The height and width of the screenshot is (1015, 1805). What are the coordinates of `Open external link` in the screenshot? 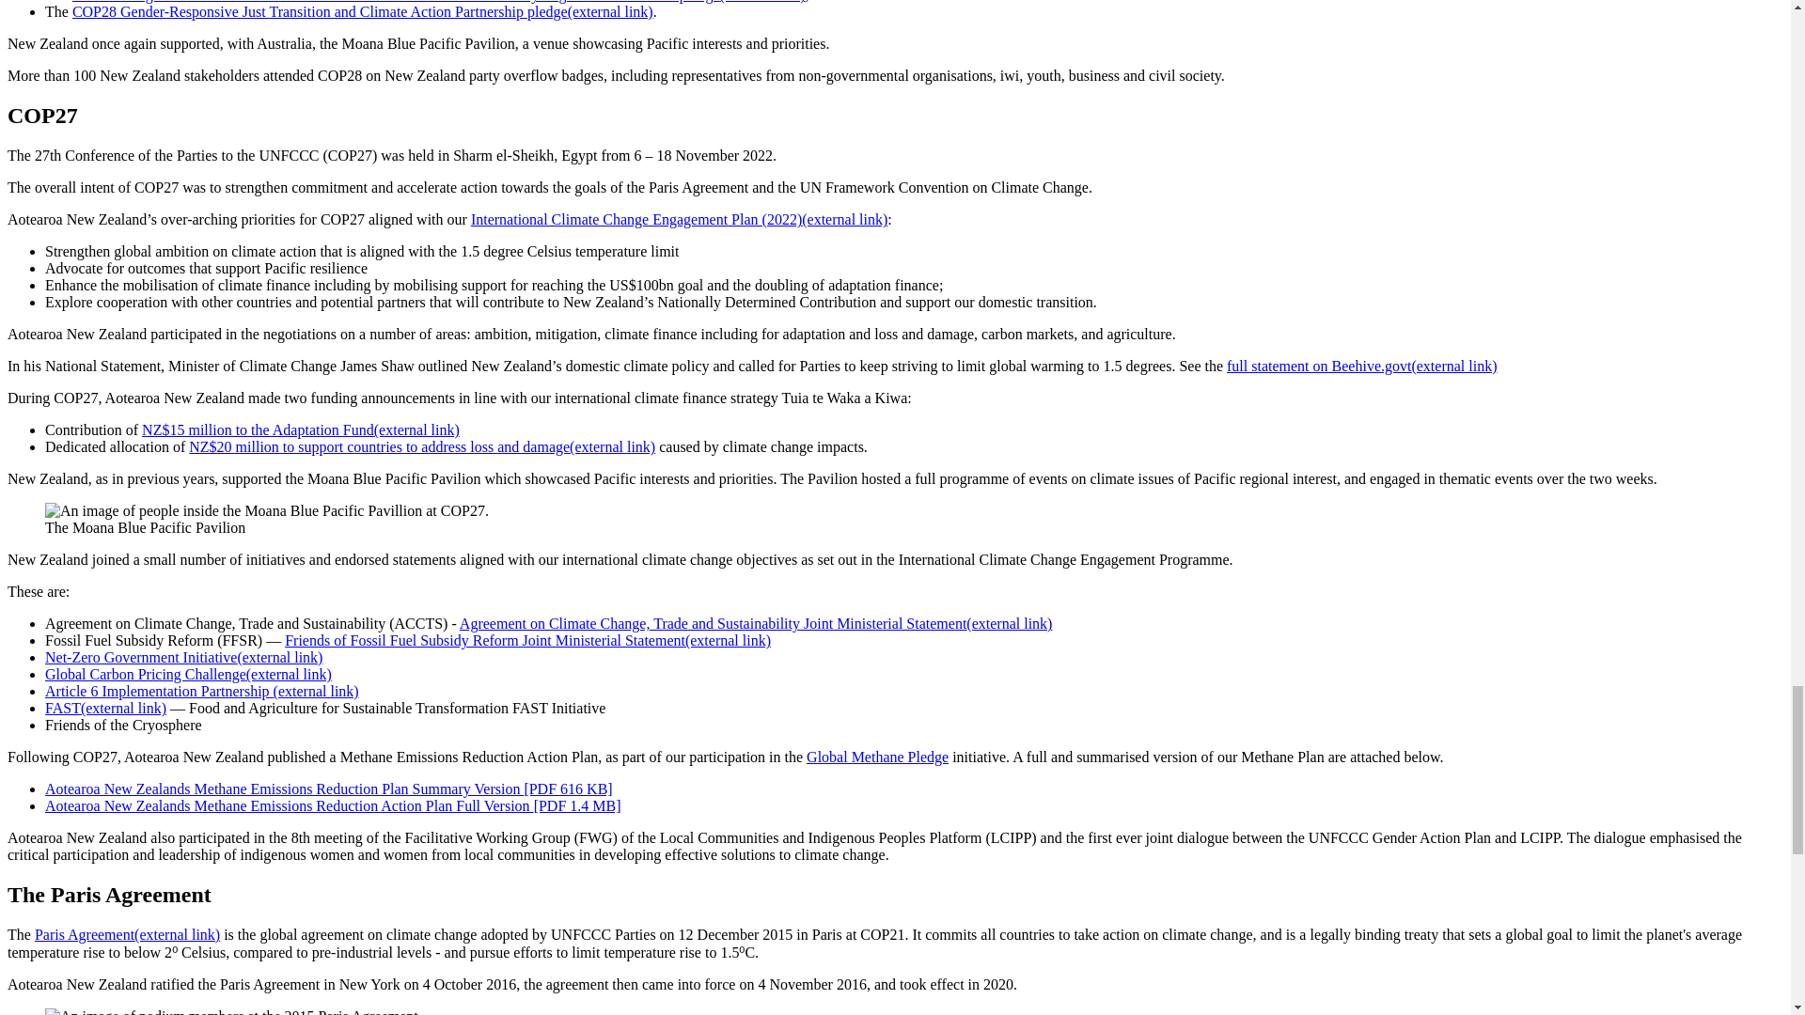 It's located at (301, 429).